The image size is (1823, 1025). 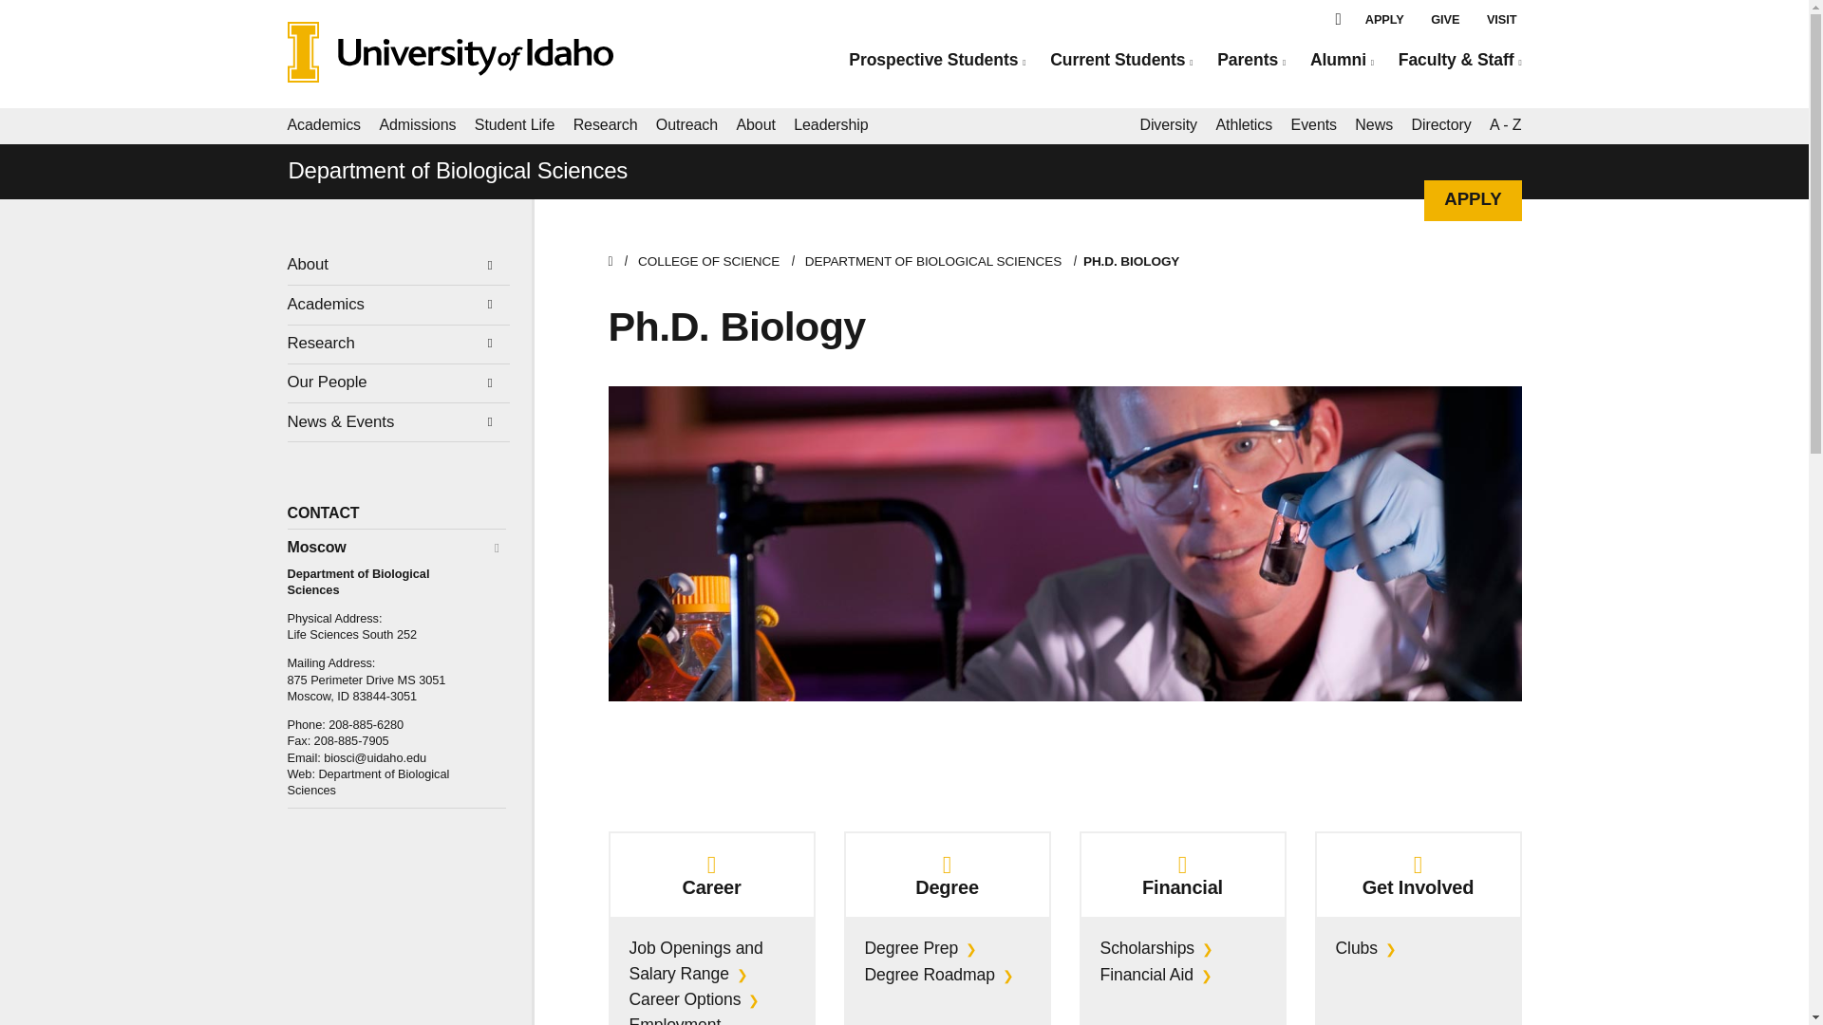 I want to click on Parents, so click(x=1251, y=60).